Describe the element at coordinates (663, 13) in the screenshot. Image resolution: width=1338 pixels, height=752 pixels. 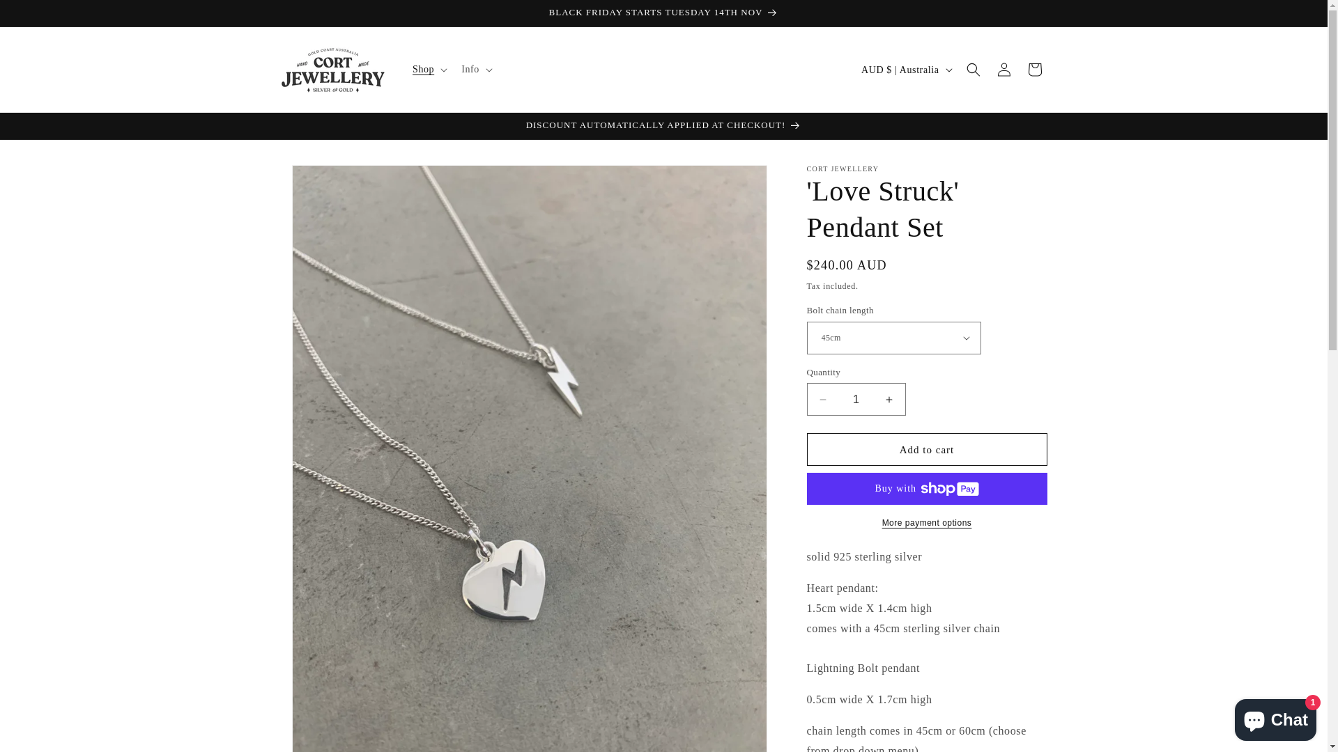
I see `BLACK FRIDAY STARTS TUESDAY 14TH NOV` at that location.